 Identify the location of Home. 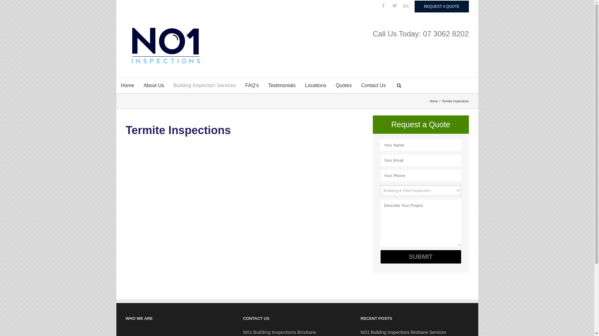
(127, 86).